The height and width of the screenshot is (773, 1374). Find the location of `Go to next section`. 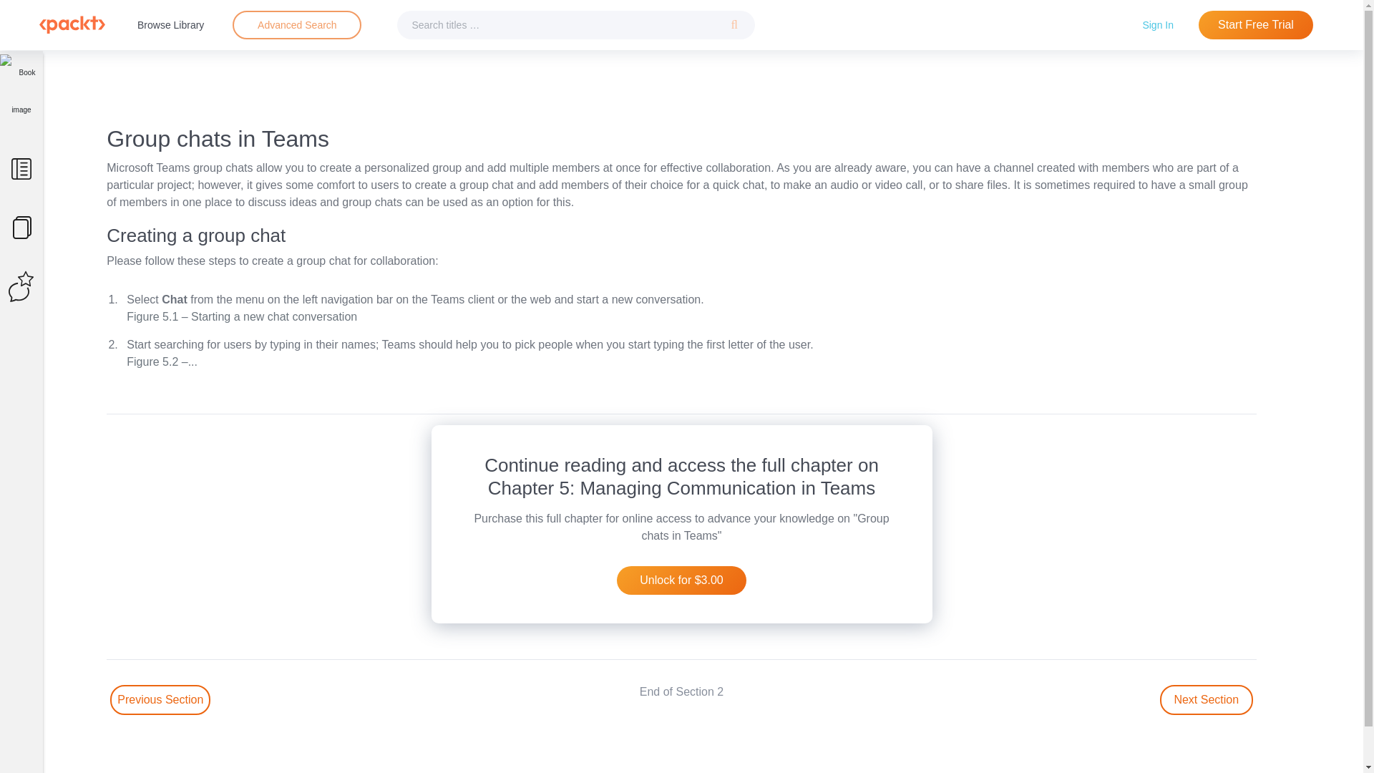

Go to next section is located at coordinates (1207, 700).